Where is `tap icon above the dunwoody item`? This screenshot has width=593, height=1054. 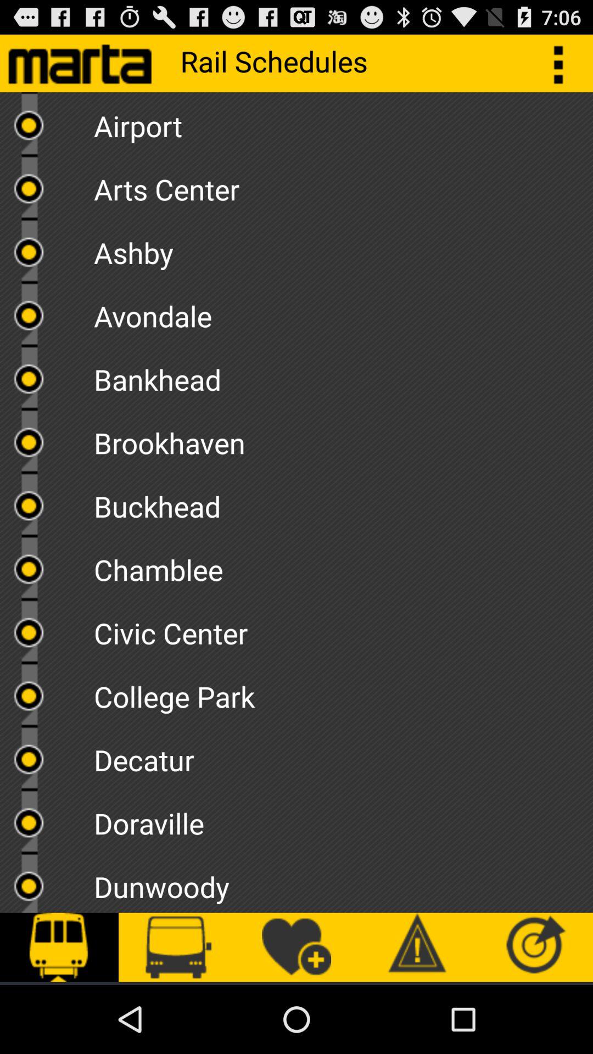 tap icon above the dunwoody item is located at coordinates (343, 819).